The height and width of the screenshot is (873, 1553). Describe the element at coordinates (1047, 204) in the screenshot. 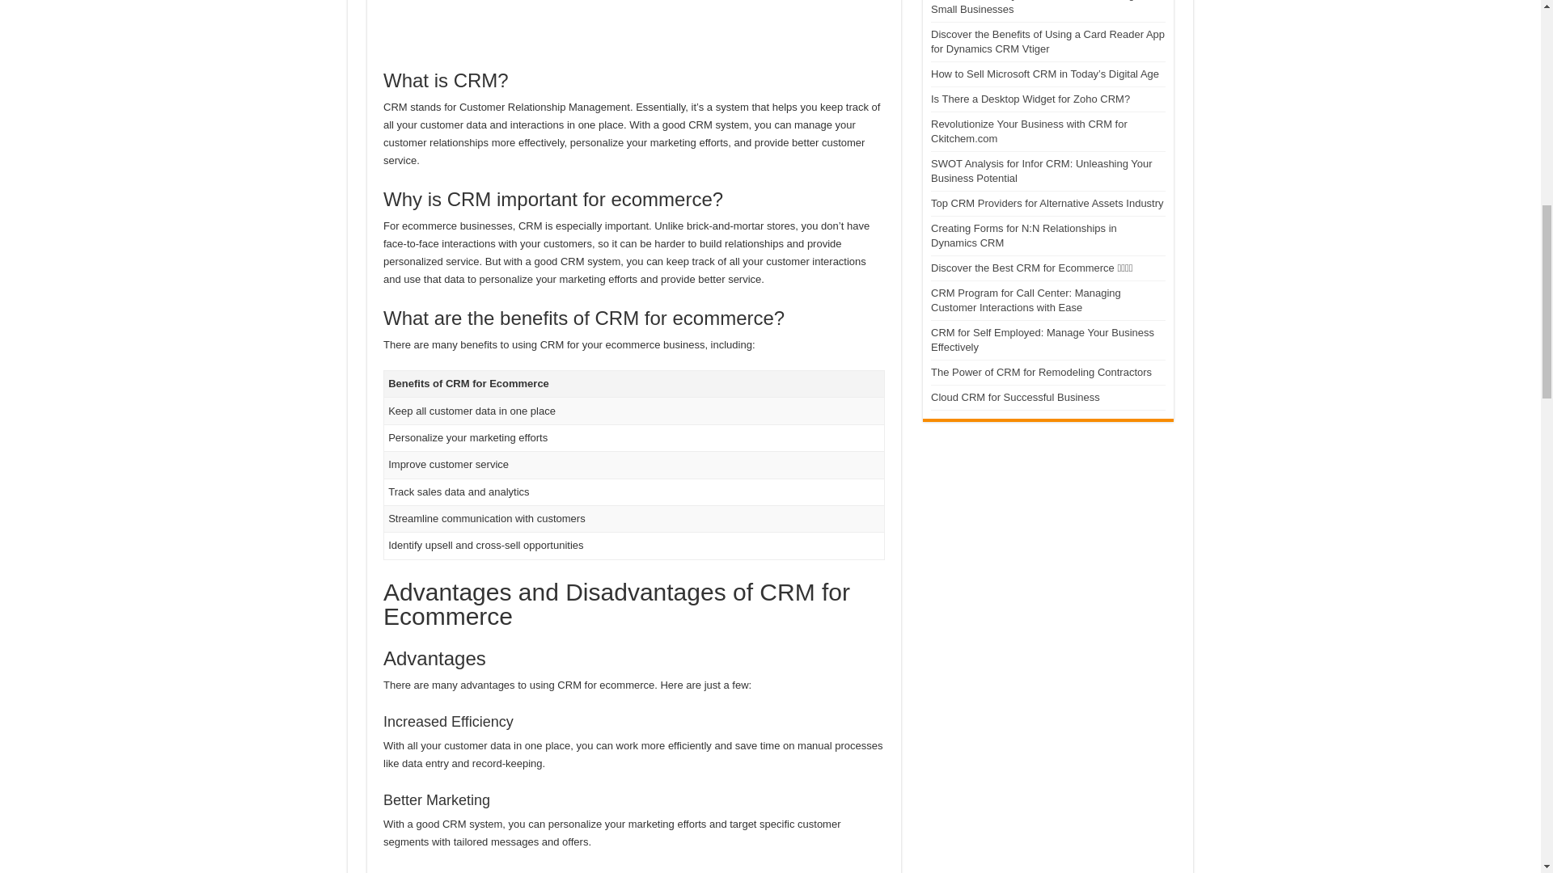

I see `Top CRM Providers for Alternative Assets Industry` at that location.